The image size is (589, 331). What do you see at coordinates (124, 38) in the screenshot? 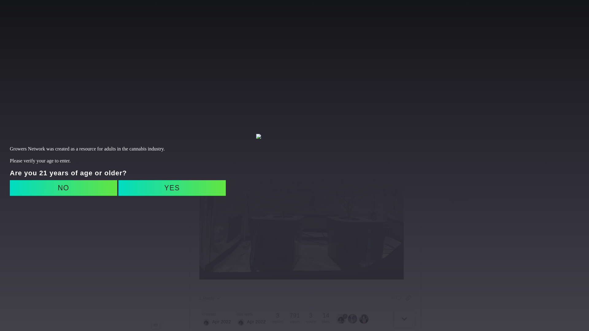
I see `Topics` at bounding box center [124, 38].